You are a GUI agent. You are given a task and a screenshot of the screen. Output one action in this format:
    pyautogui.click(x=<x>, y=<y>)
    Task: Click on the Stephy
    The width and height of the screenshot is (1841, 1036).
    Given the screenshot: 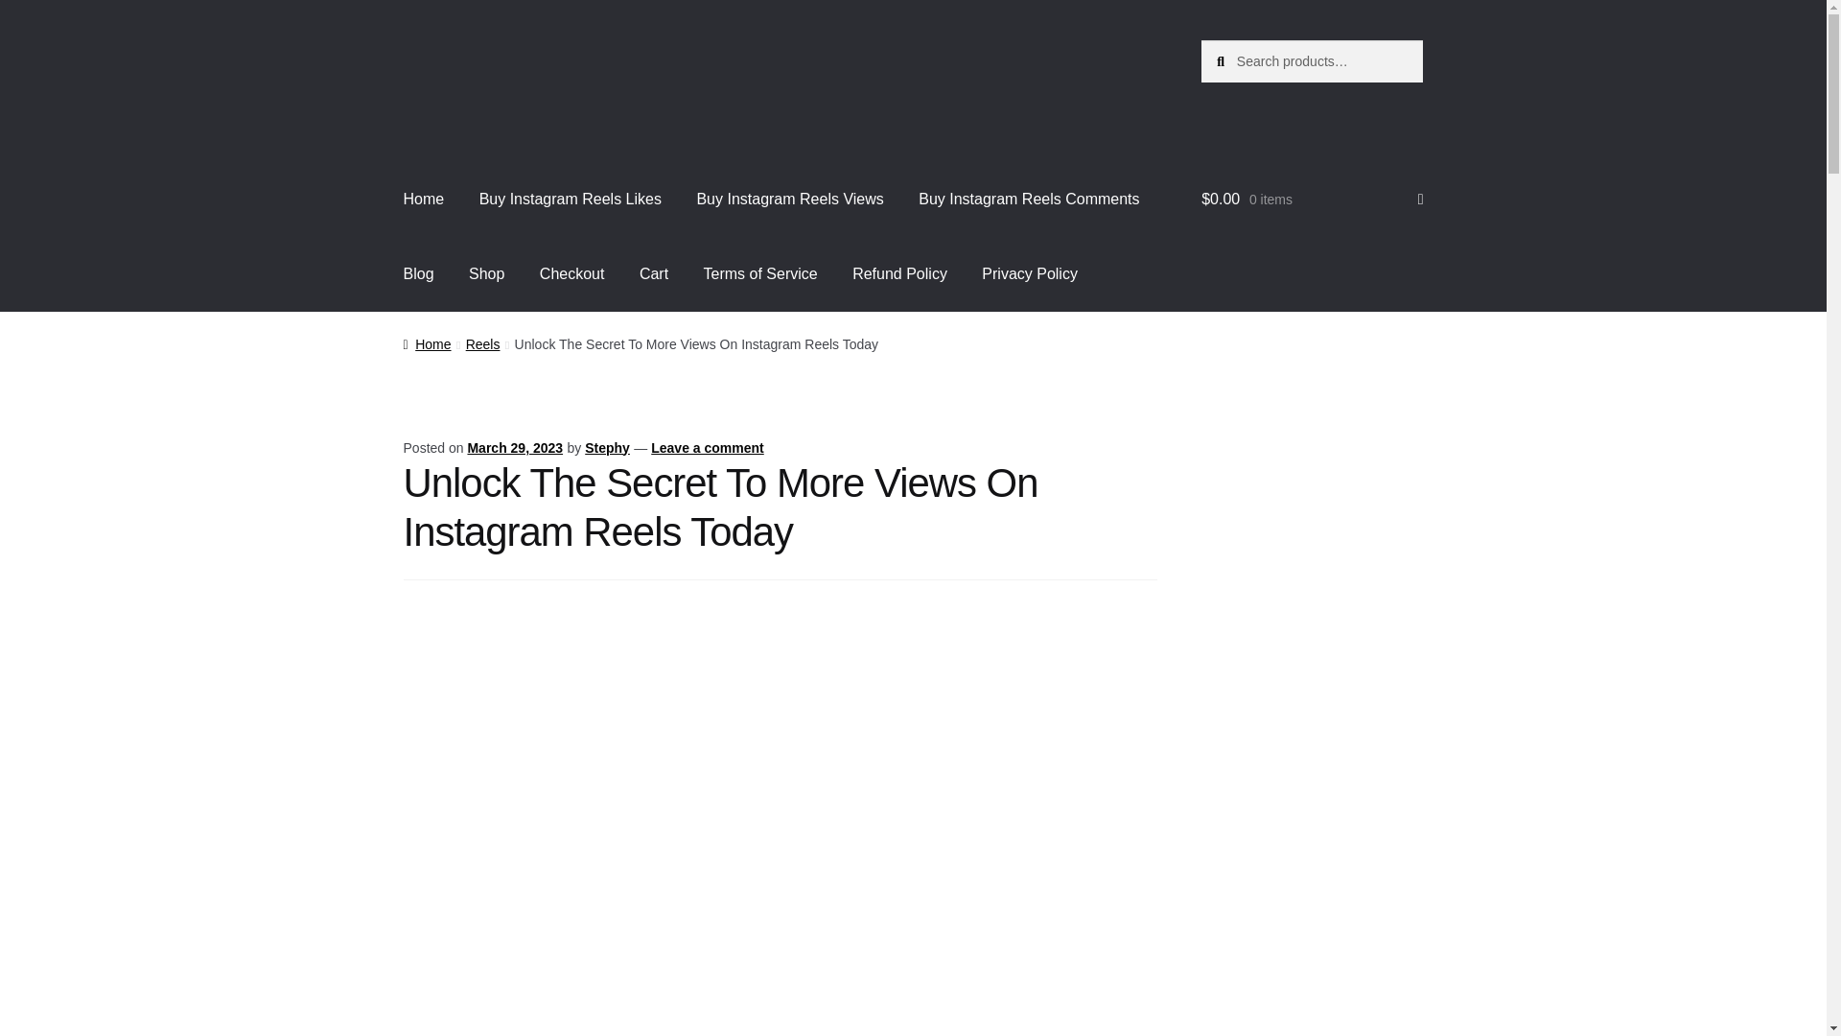 What is the action you would take?
    pyautogui.click(x=607, y=448)
    